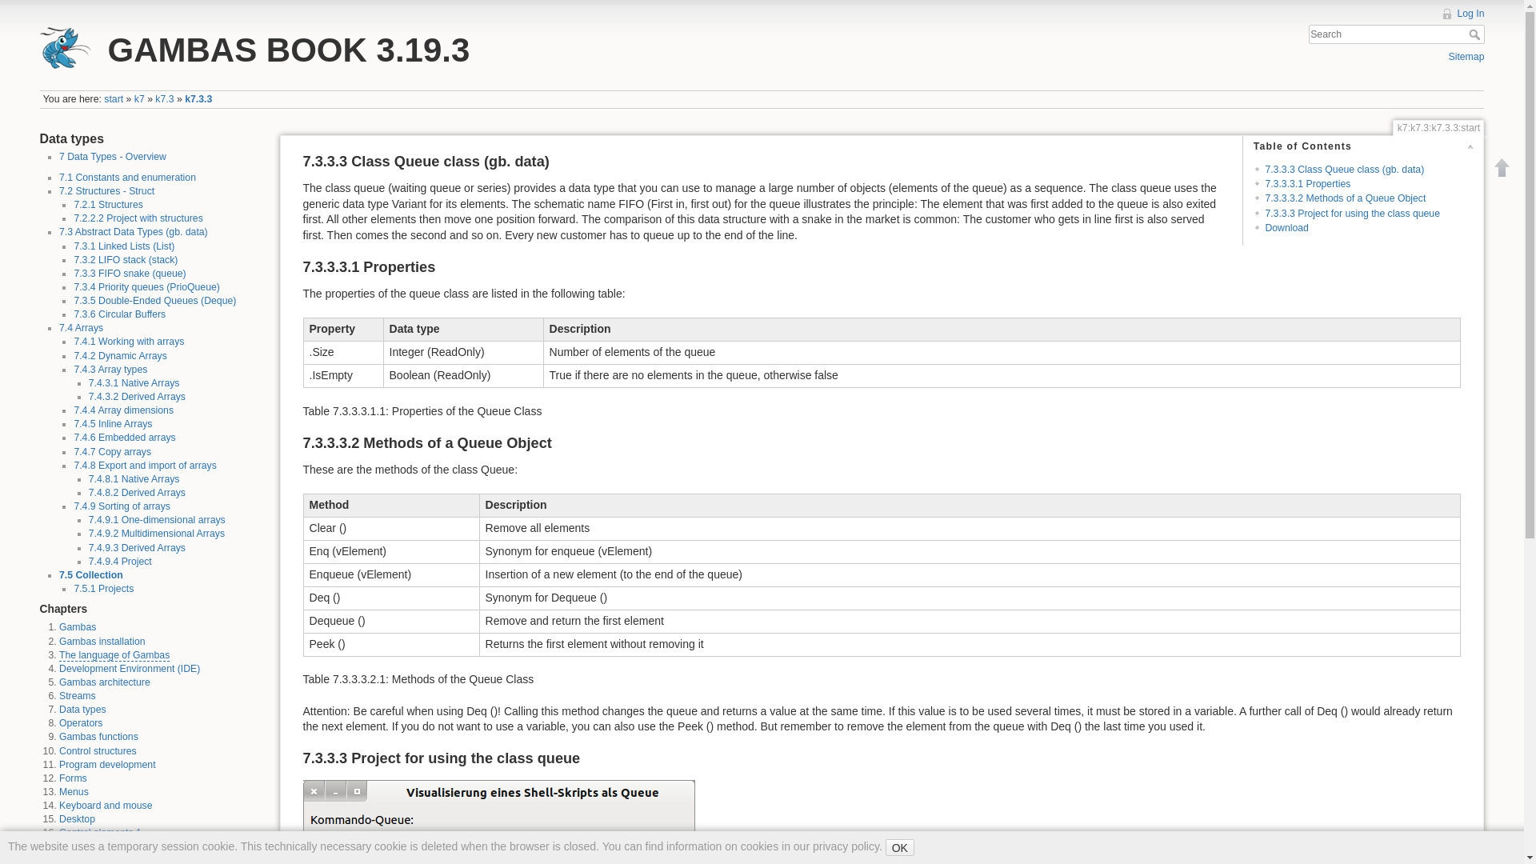 The width and height of the screenshot is (1536, 864). I want to click on 7.4.9.4 Project, so click(120, 562).